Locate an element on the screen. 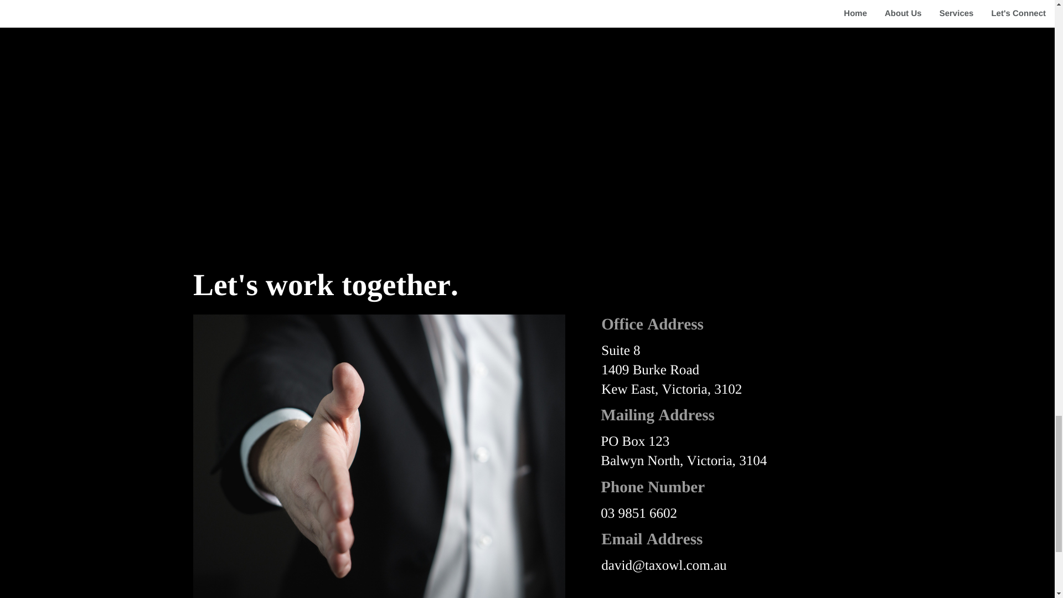  03 9851 6602 is located at coordinates (639, 513).